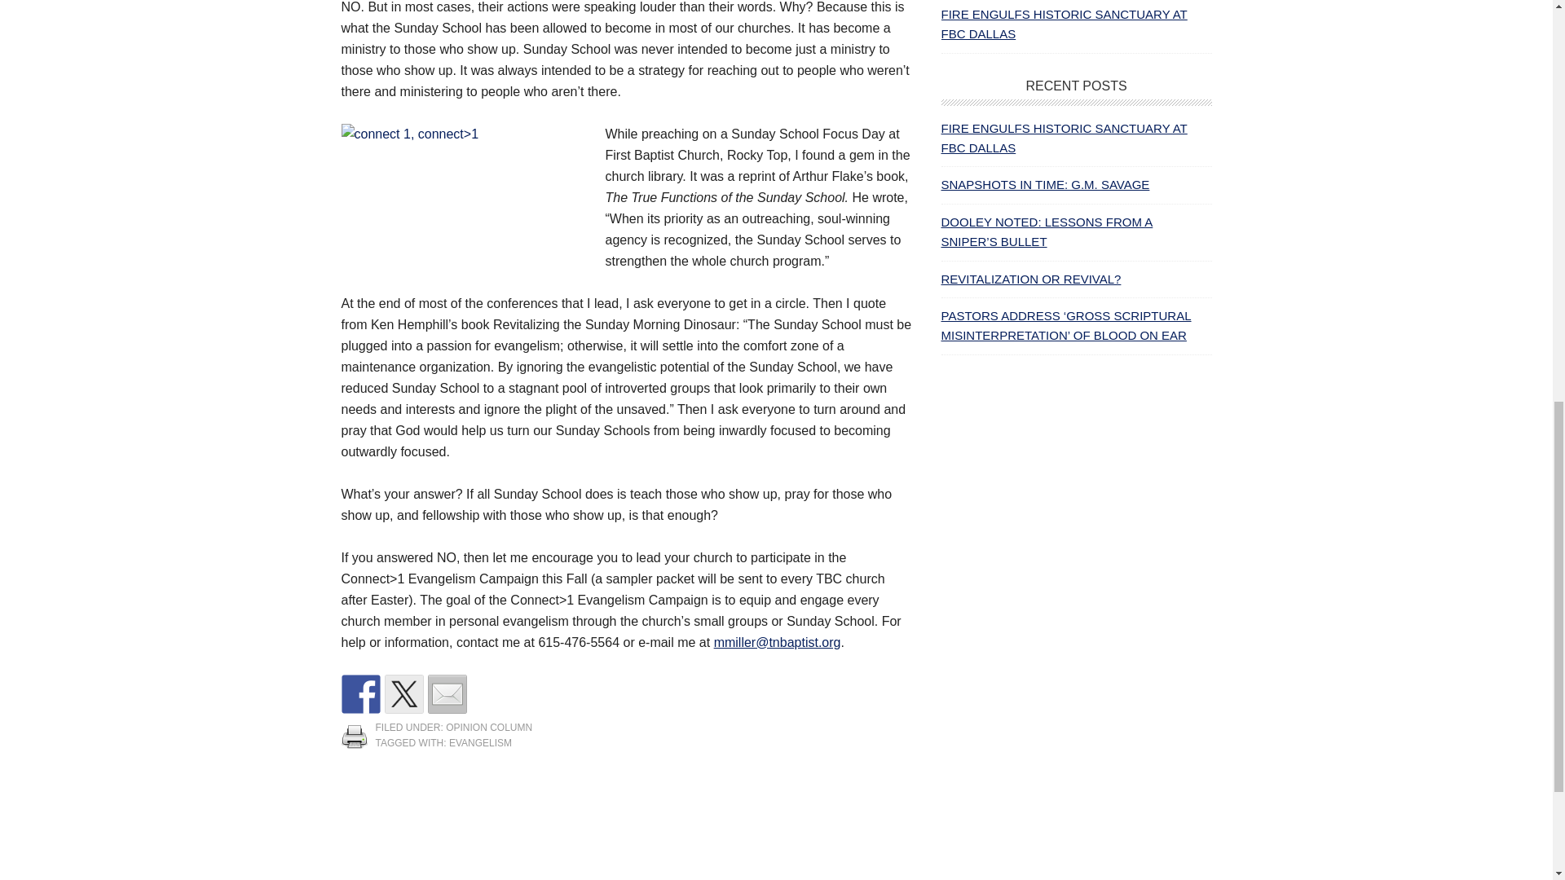 The image size is (1565, 880). I want to click on Share by email, so click(447, 694).